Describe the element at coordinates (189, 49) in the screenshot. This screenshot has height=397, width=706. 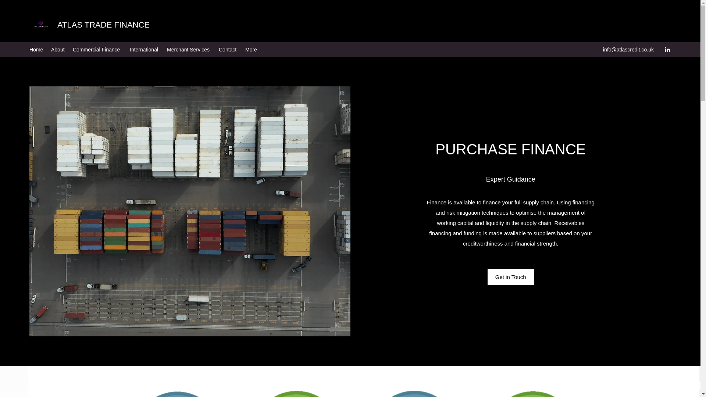
I see `Merchant Services` at that location.